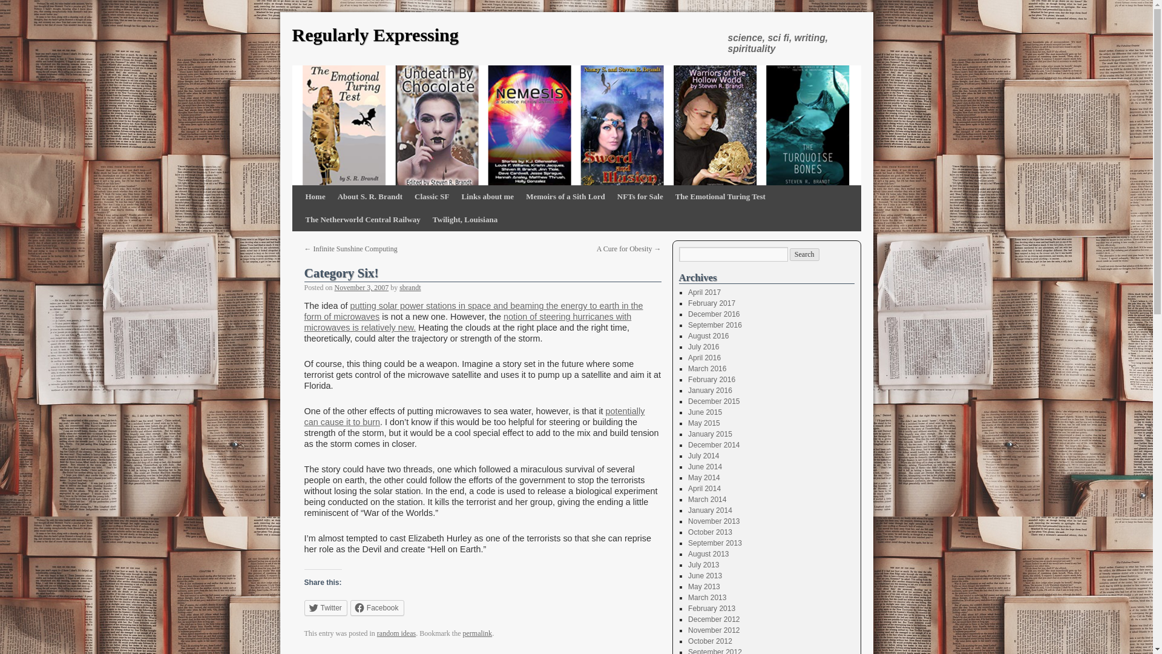 The height and width of the screenshot is (654, 1162). Describe the element at coordinates (713, 314) in the screenshot. I see `December 2016` at that location.